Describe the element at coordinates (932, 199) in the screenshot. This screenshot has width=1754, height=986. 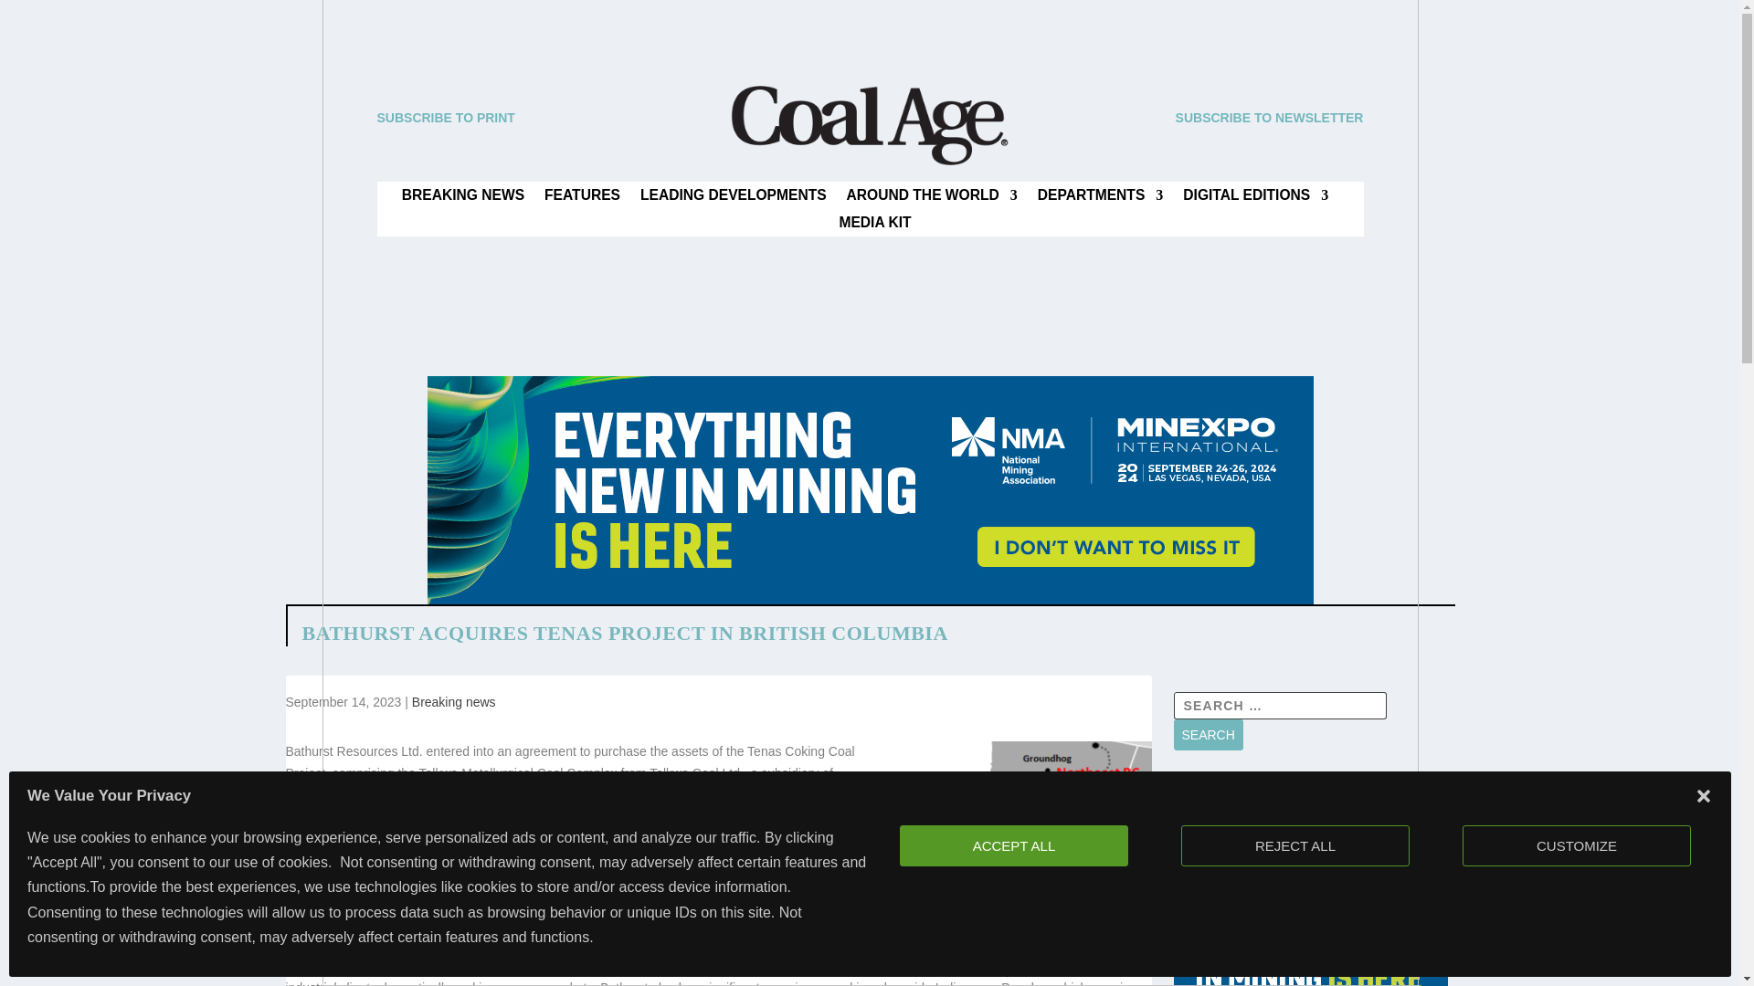
I see `AROUND THE WORLD` at that location.